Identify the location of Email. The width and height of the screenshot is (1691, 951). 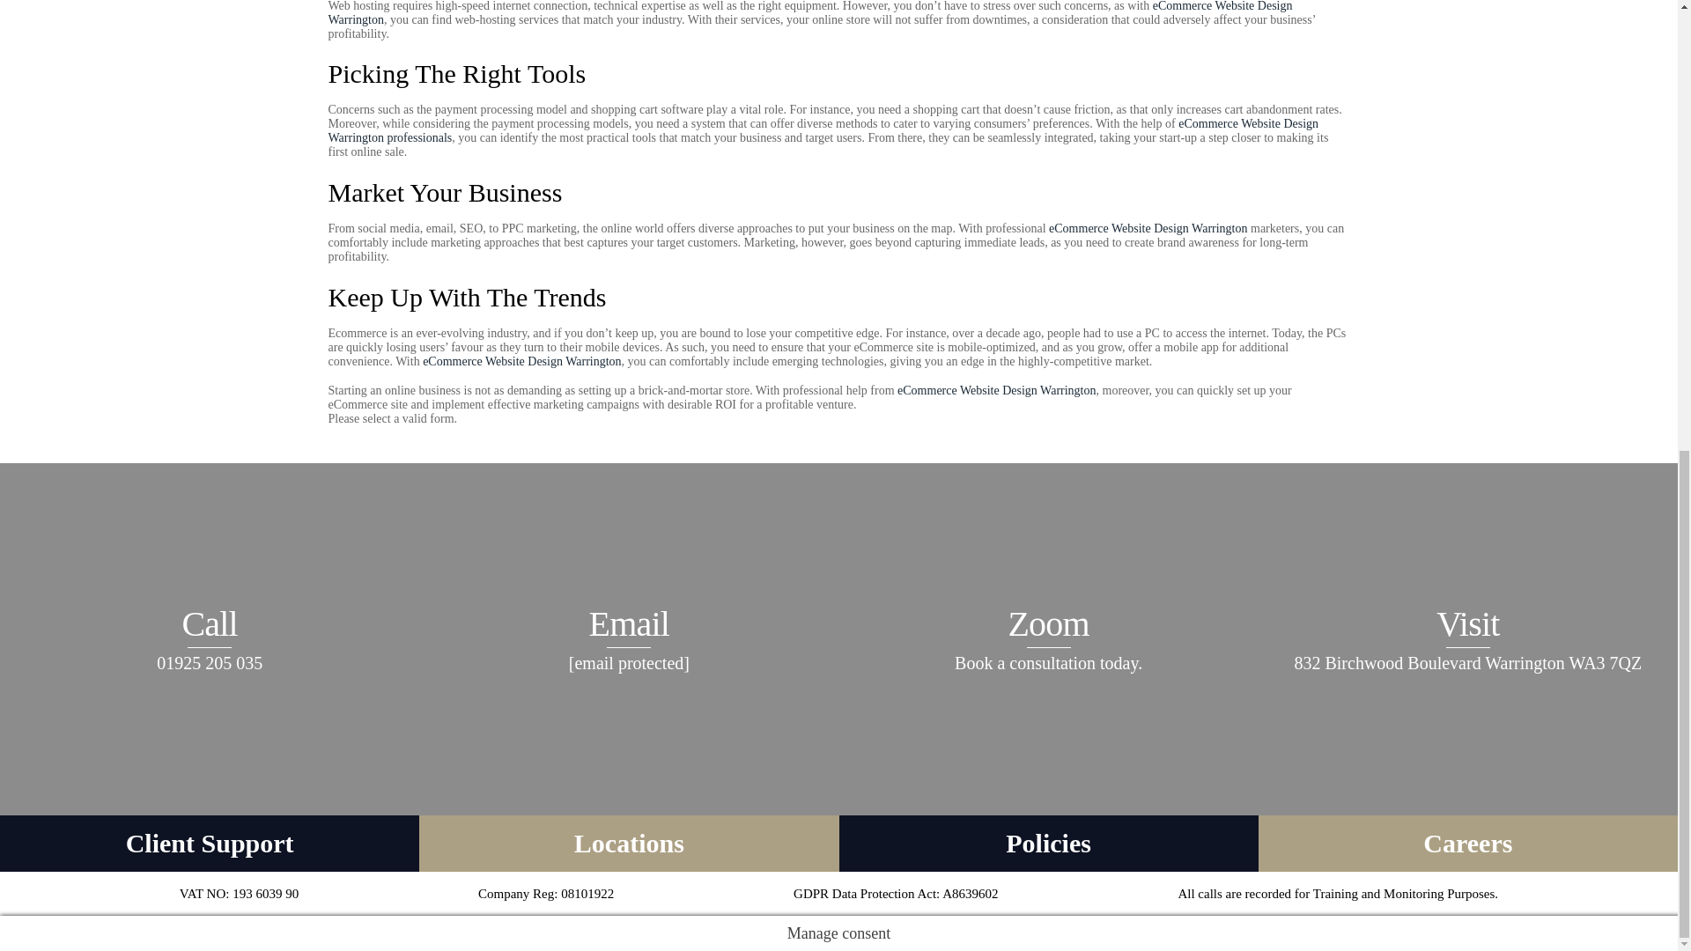
(629, 638).